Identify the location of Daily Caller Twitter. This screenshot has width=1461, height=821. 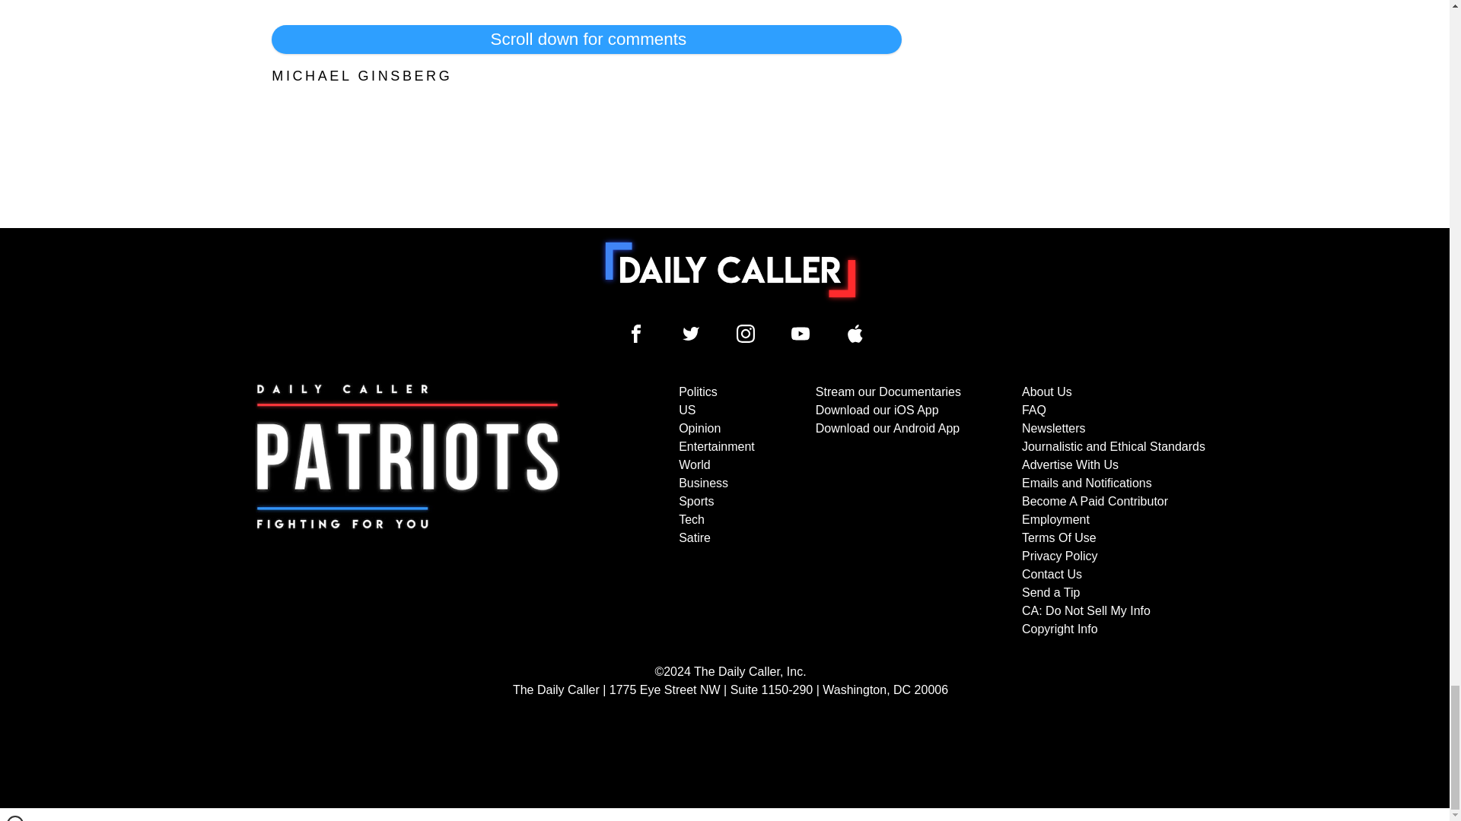
(691, 333).